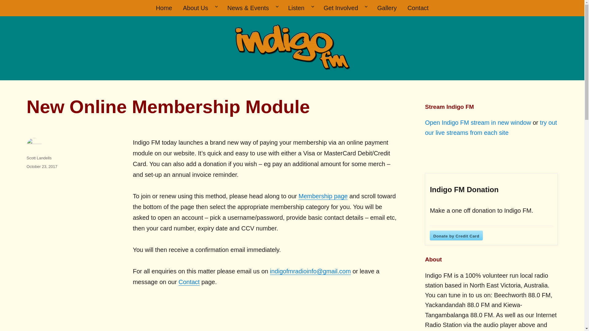 This screenshot has height=331, width=589. Describe the element at coordinates (387, 8) in the screenshot. I see `Gallery` at that location.